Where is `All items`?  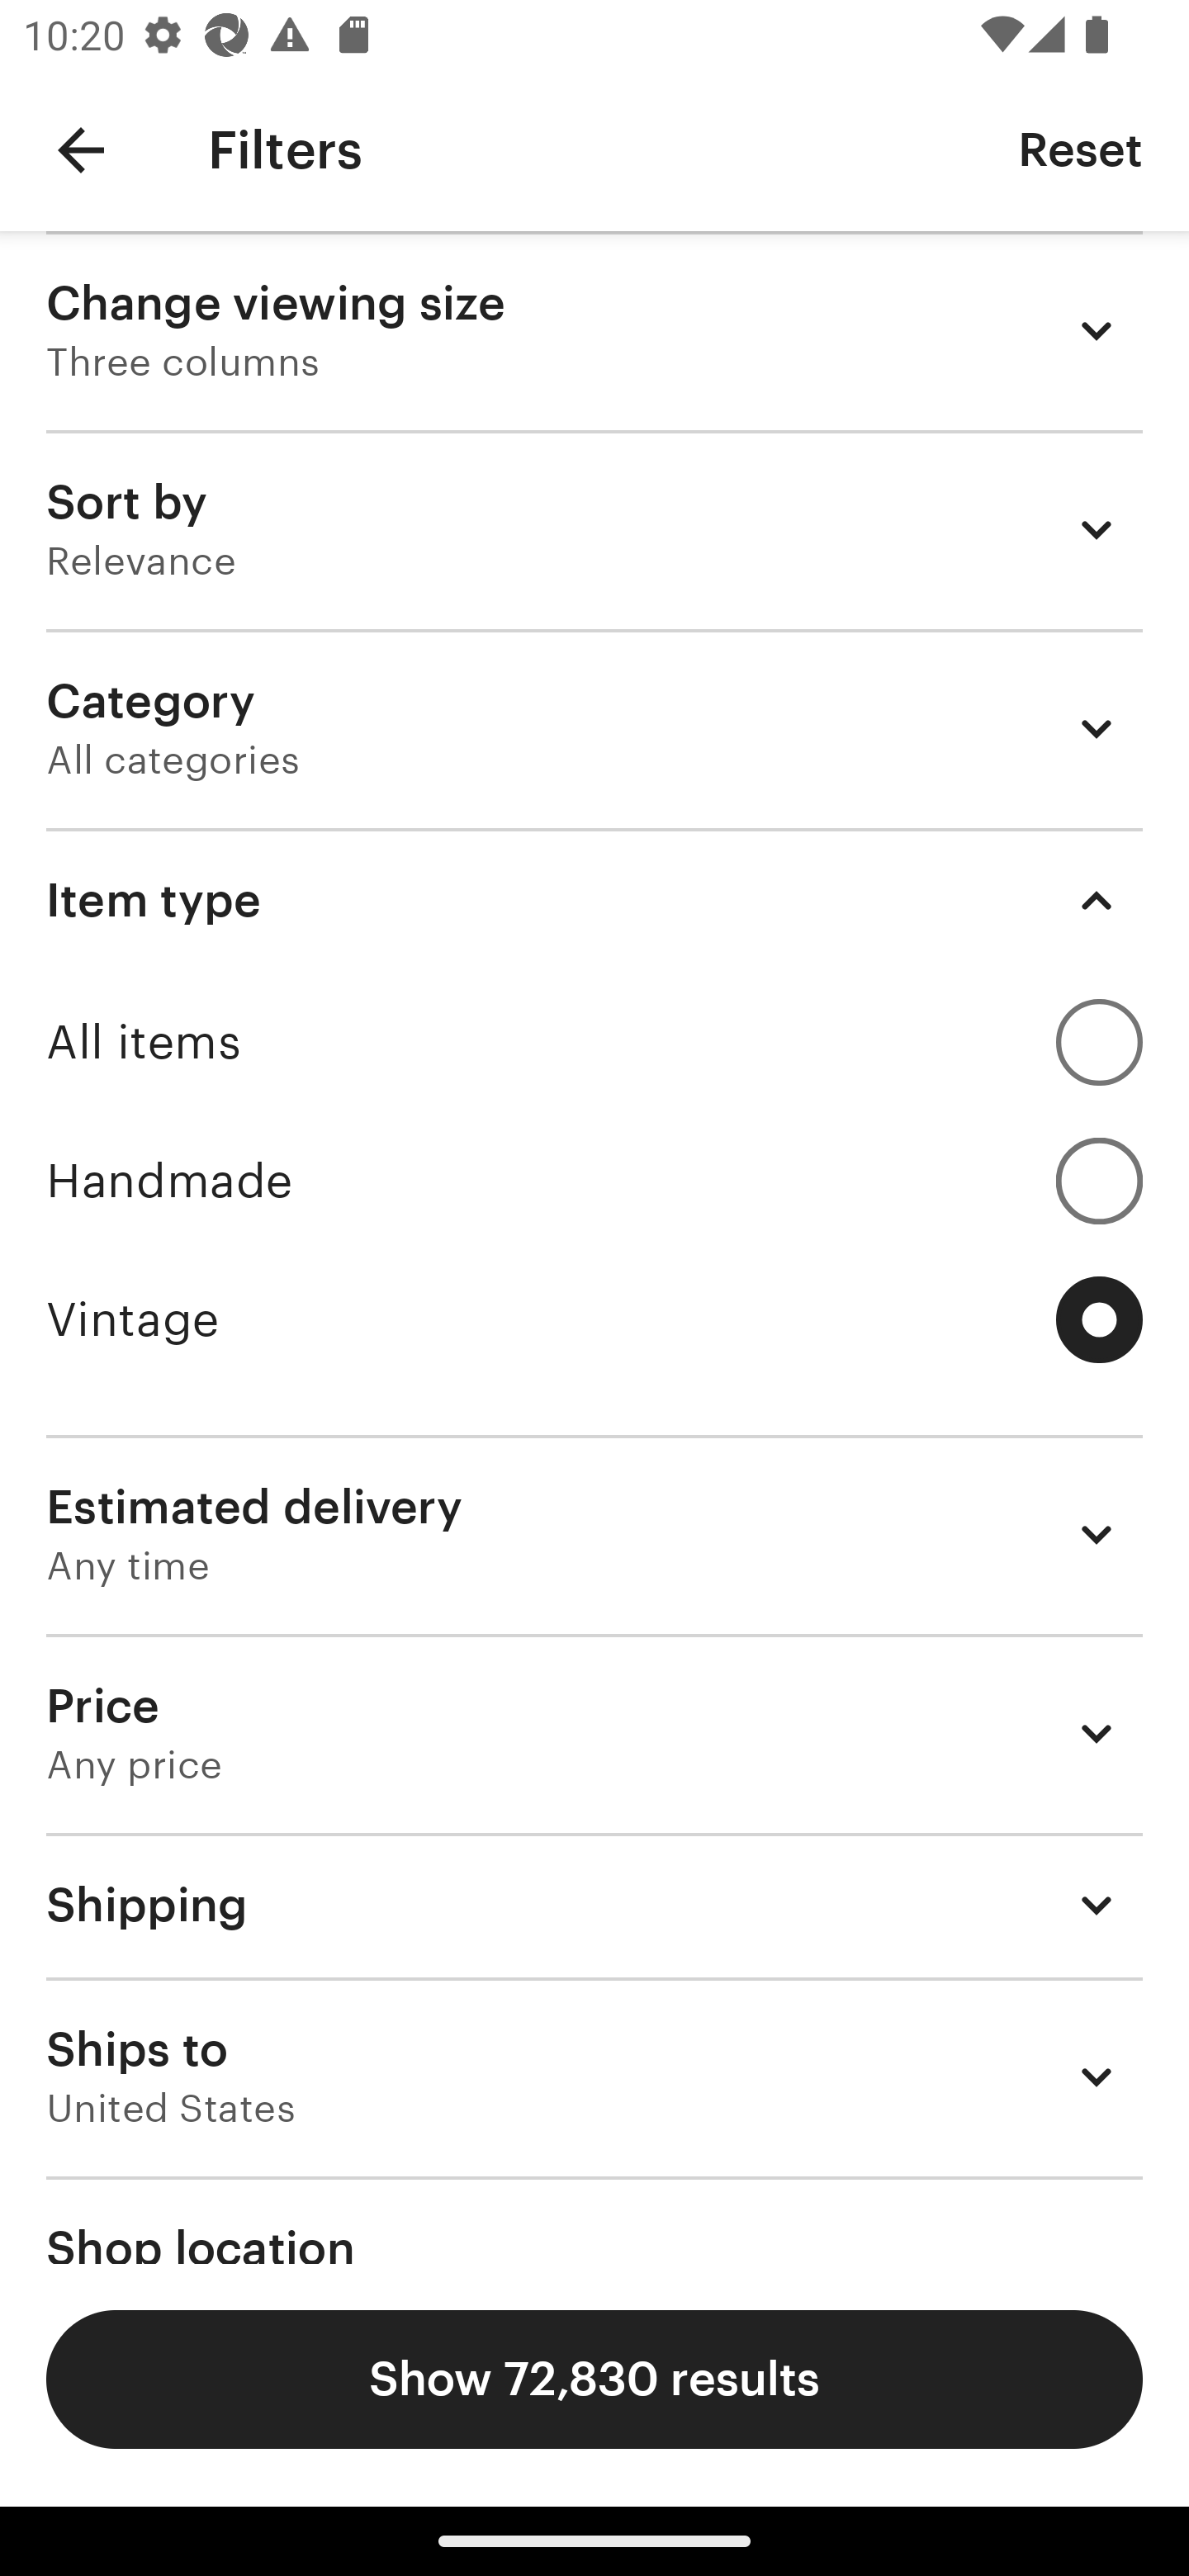
All items is located at coordinates (594, 1042).